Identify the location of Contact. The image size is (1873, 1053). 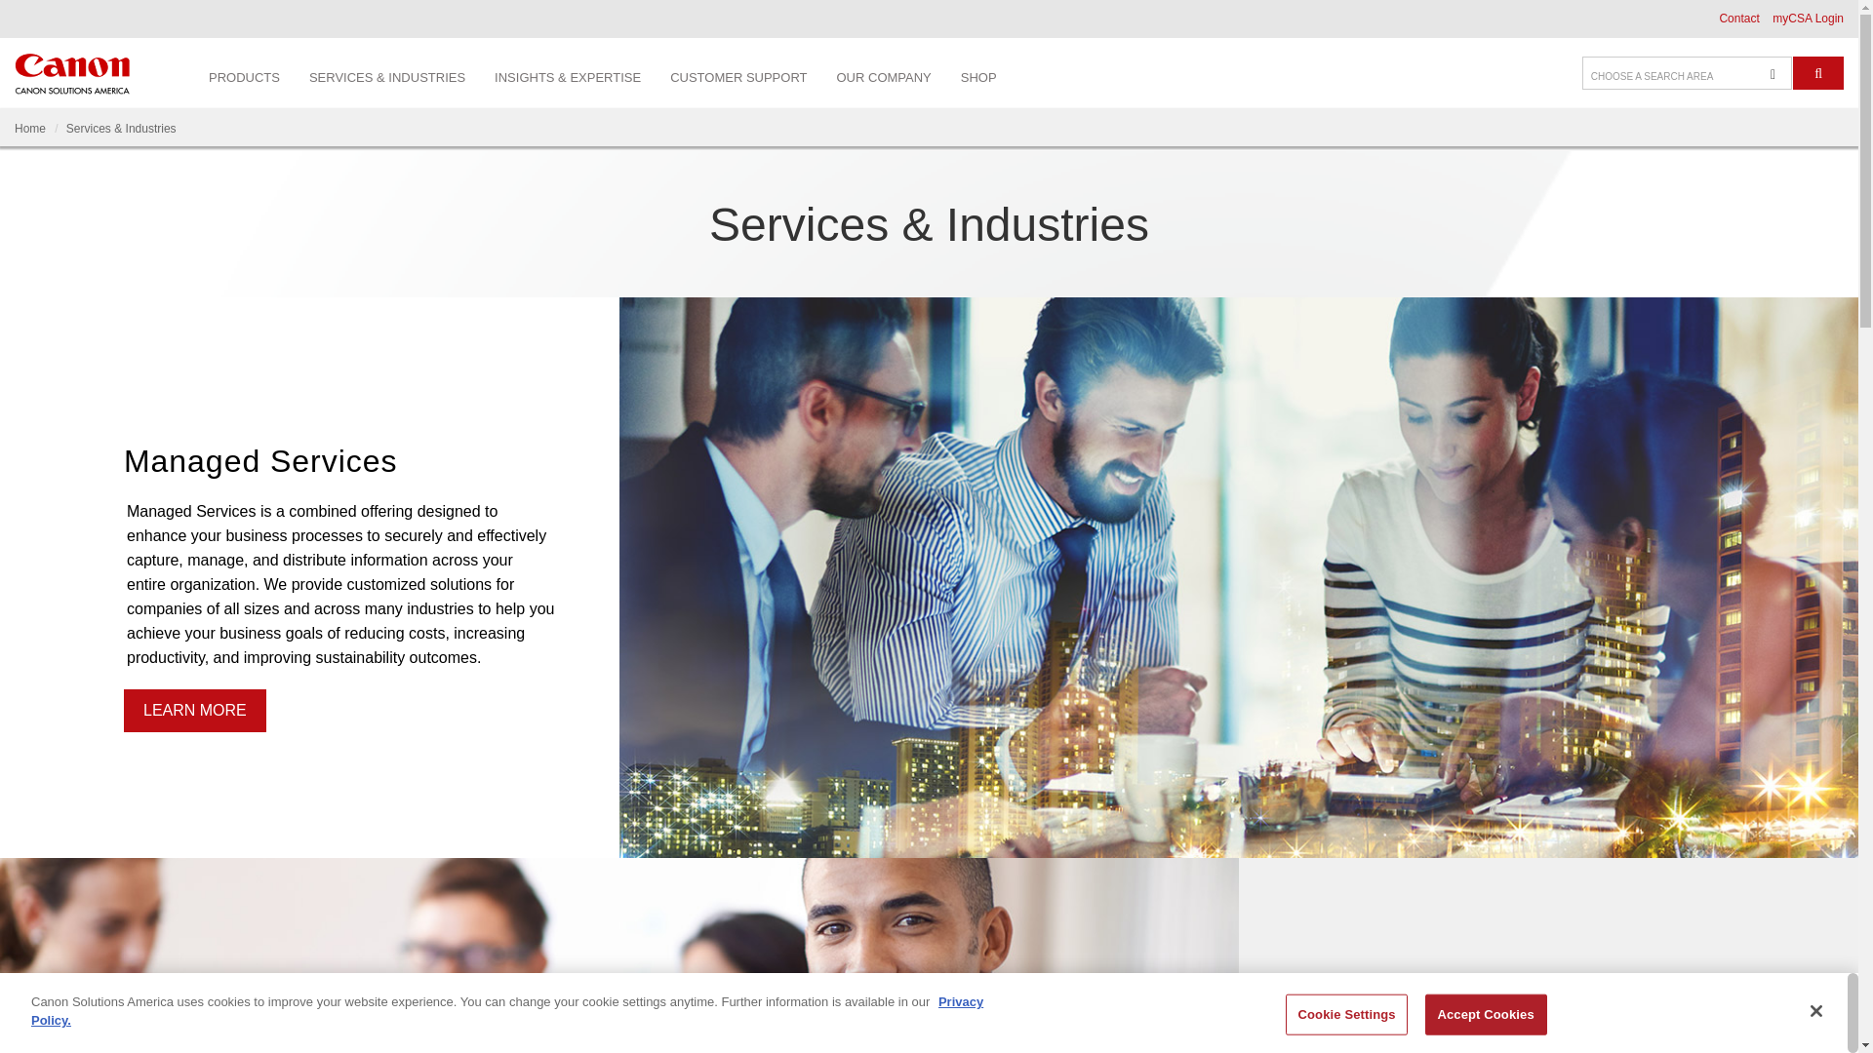
(1738, 18).